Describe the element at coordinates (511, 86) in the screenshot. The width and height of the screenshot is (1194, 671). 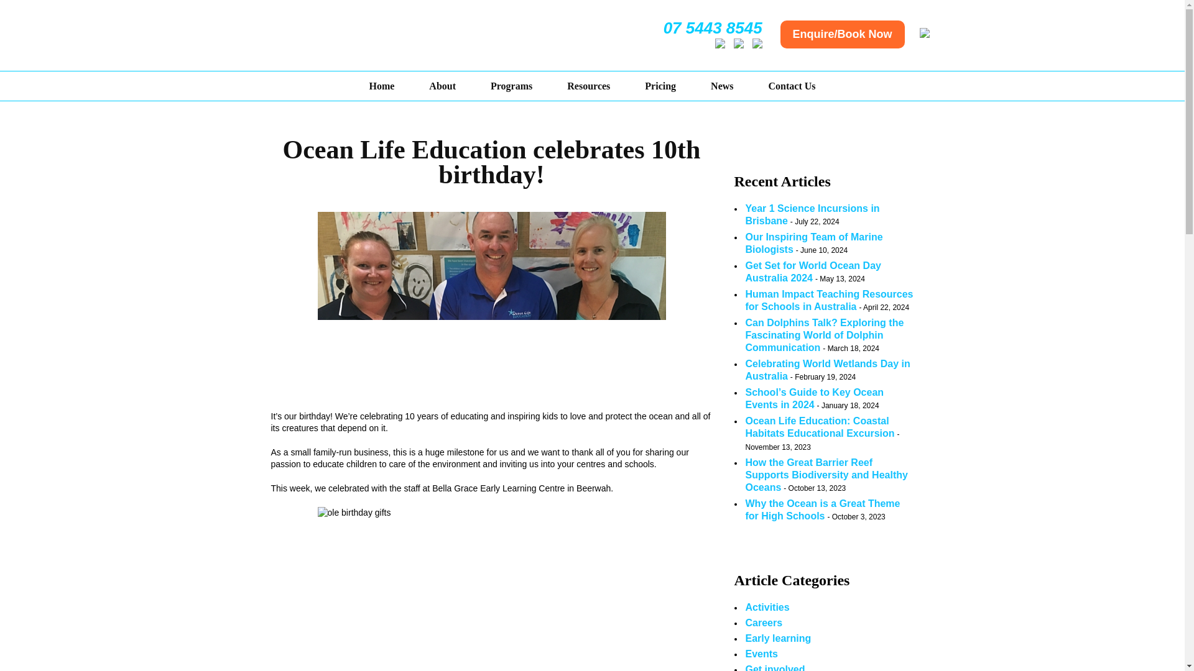
I see `ocean life education programs` at that location.